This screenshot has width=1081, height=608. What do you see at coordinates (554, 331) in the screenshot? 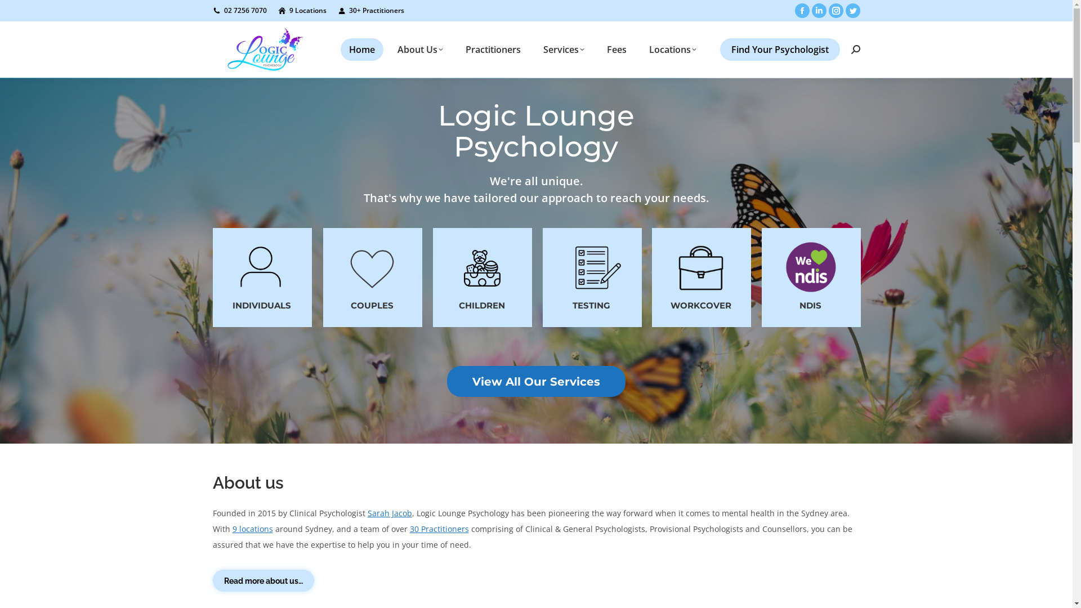
I see `Go!` at bounding box center [554, 331].